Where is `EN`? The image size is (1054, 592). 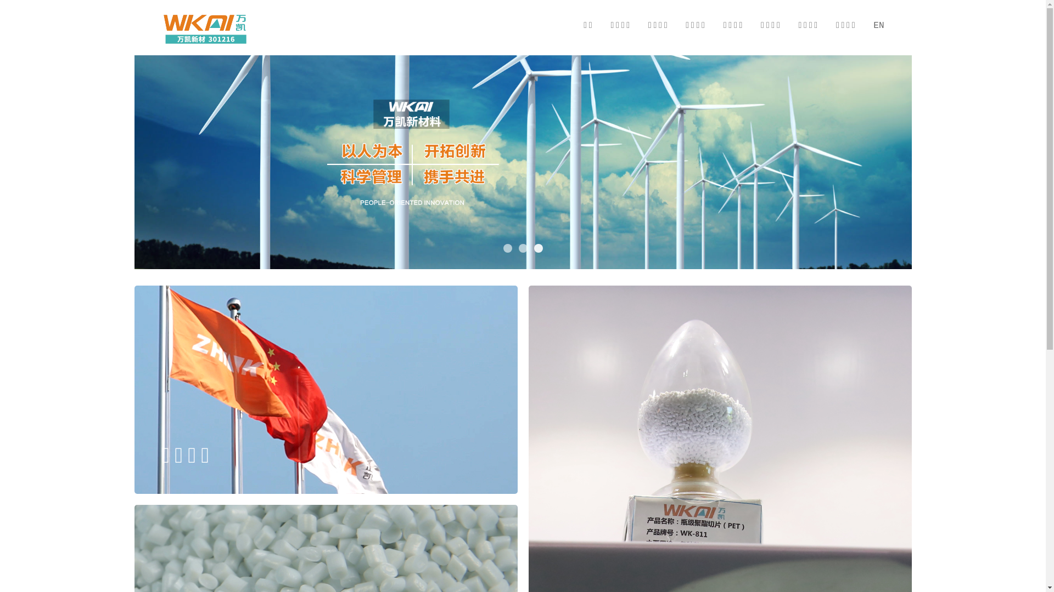
EN is located at coordinates (878, 26).